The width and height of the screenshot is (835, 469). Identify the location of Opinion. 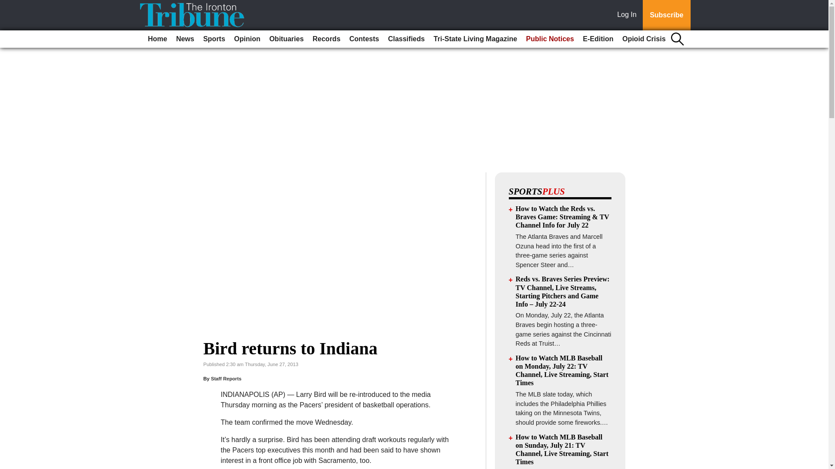
(247, 39).